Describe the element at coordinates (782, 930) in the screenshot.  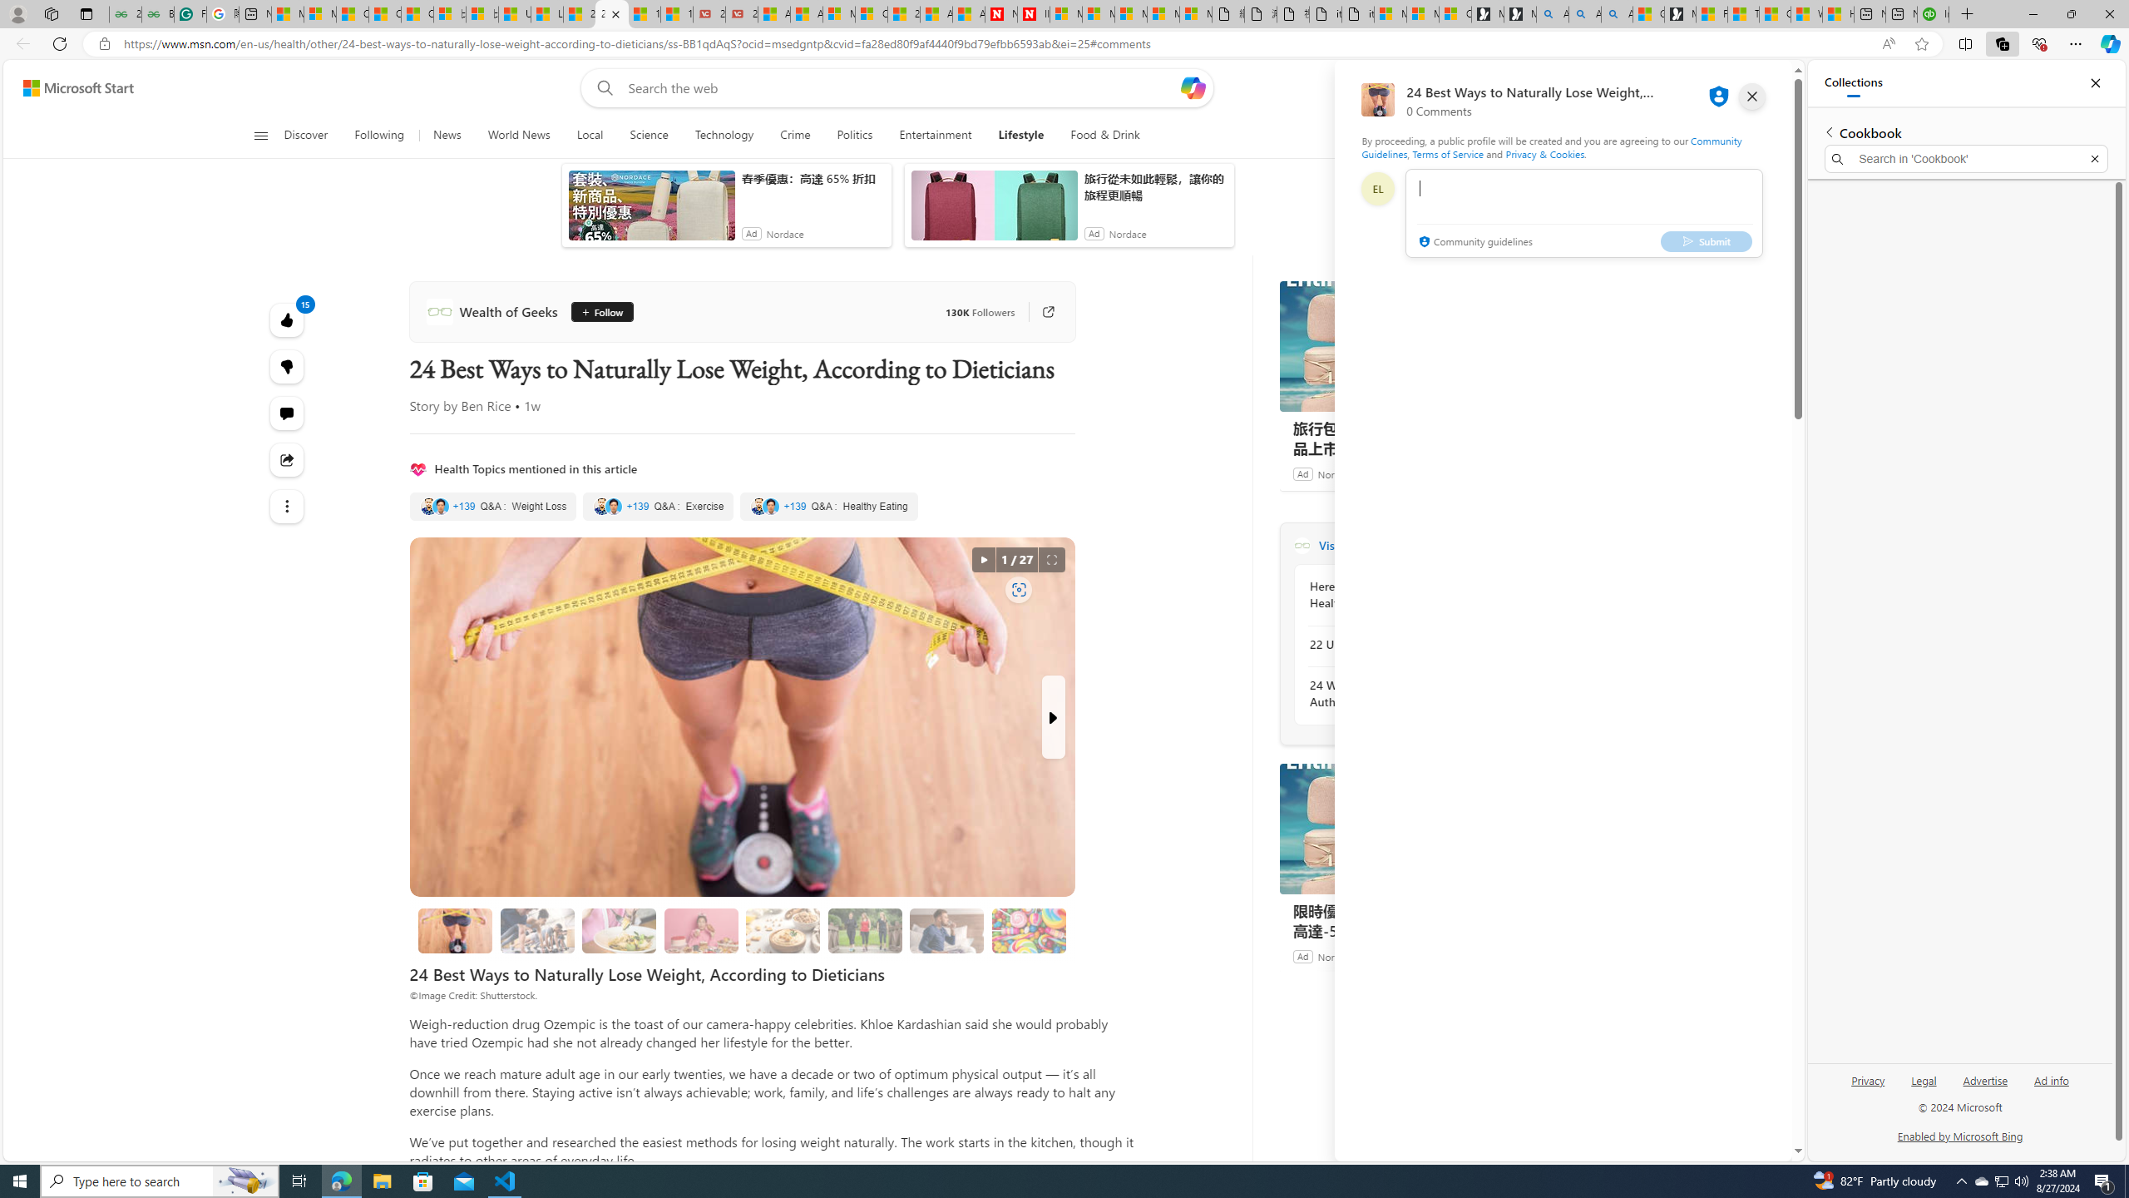
I see `4. Soluble Fiber Is Your Friend` at that location.